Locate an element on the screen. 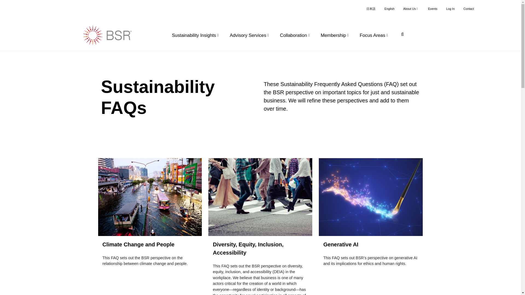 The width and height of the screenshot is (525, 295). Contact is located at coordinates (469, 9).